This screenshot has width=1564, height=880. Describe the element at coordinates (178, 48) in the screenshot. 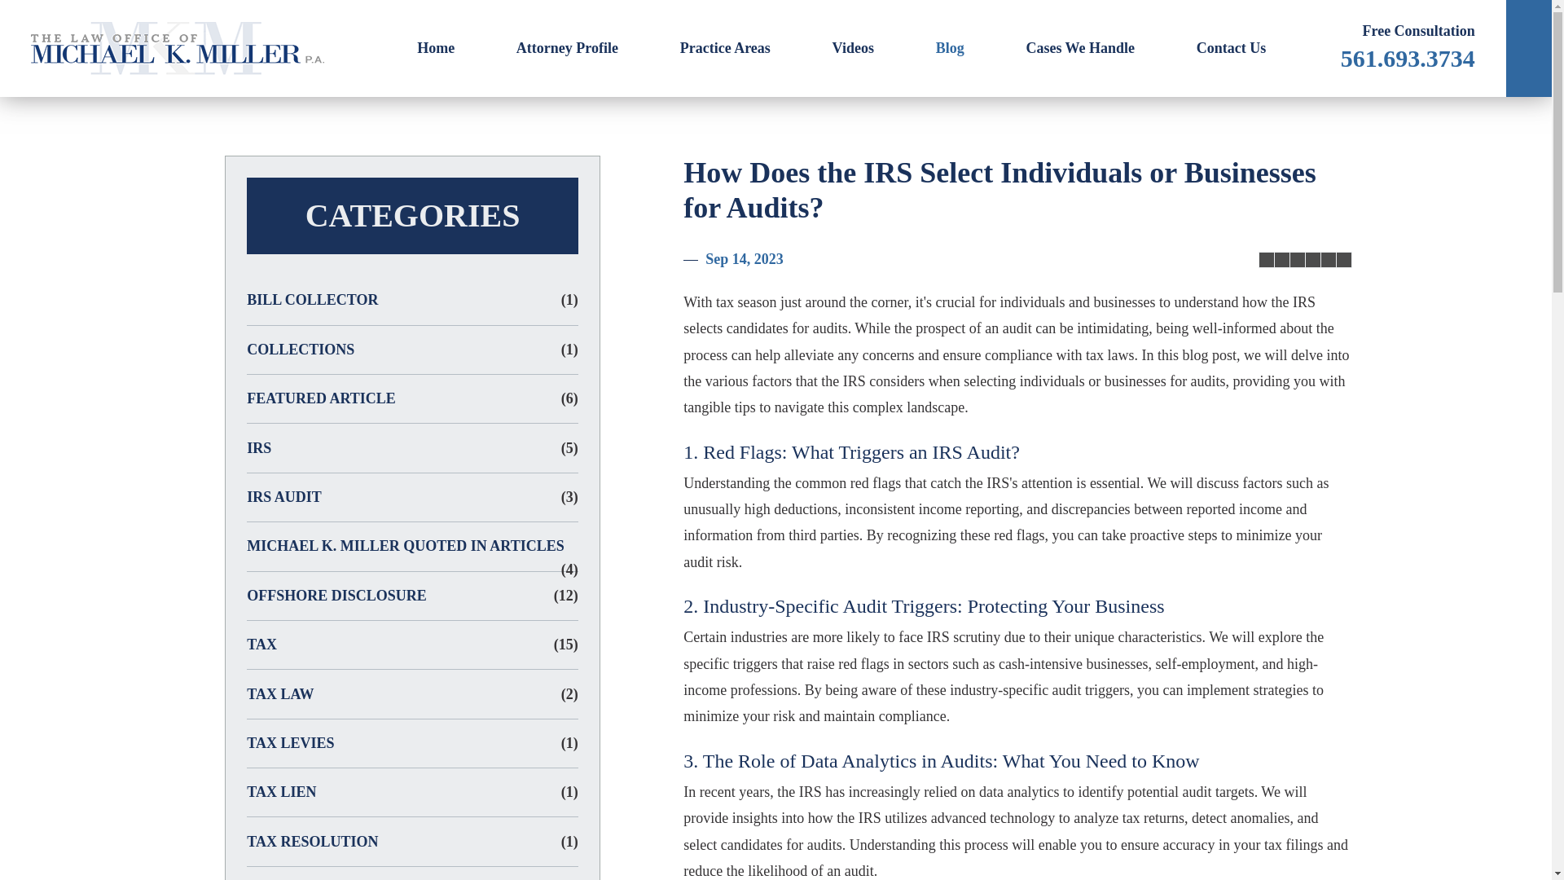

I see `The Law Office of Michael K. Miller, P.A.` at that location.